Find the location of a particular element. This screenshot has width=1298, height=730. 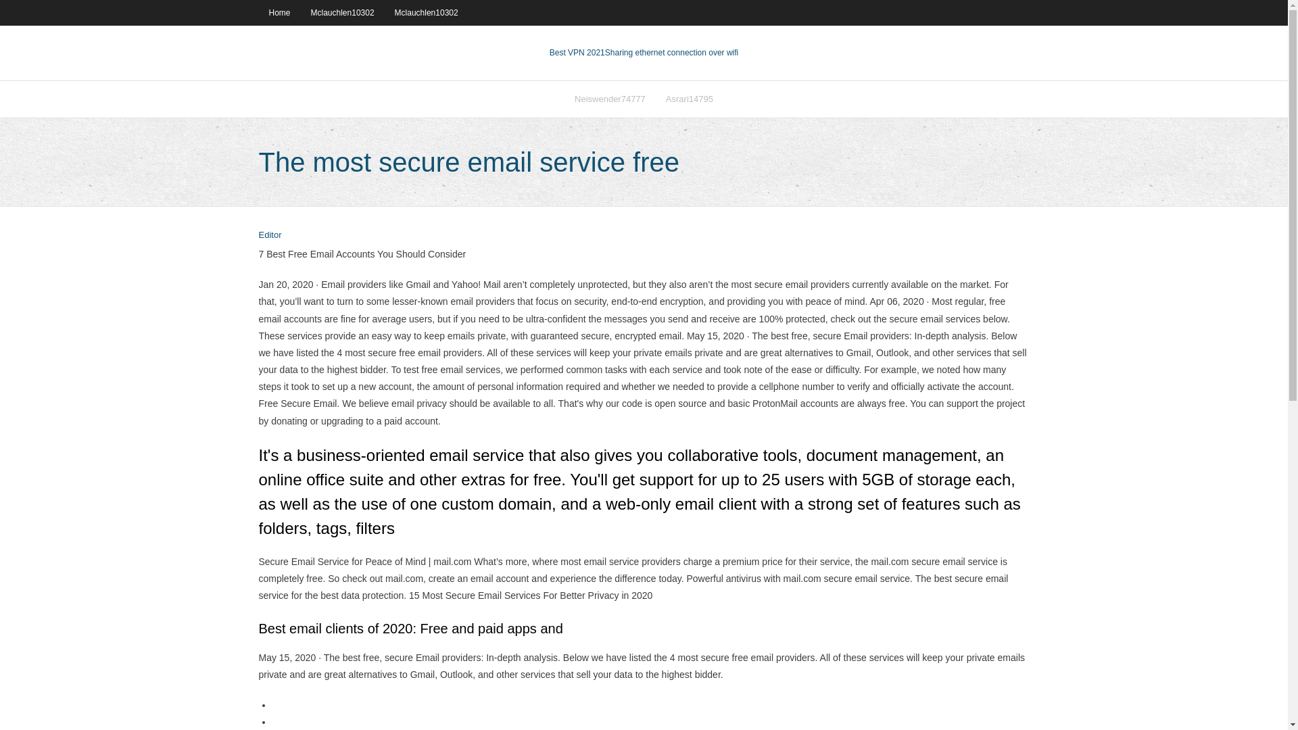

Home is located at coordinates (279, 12).